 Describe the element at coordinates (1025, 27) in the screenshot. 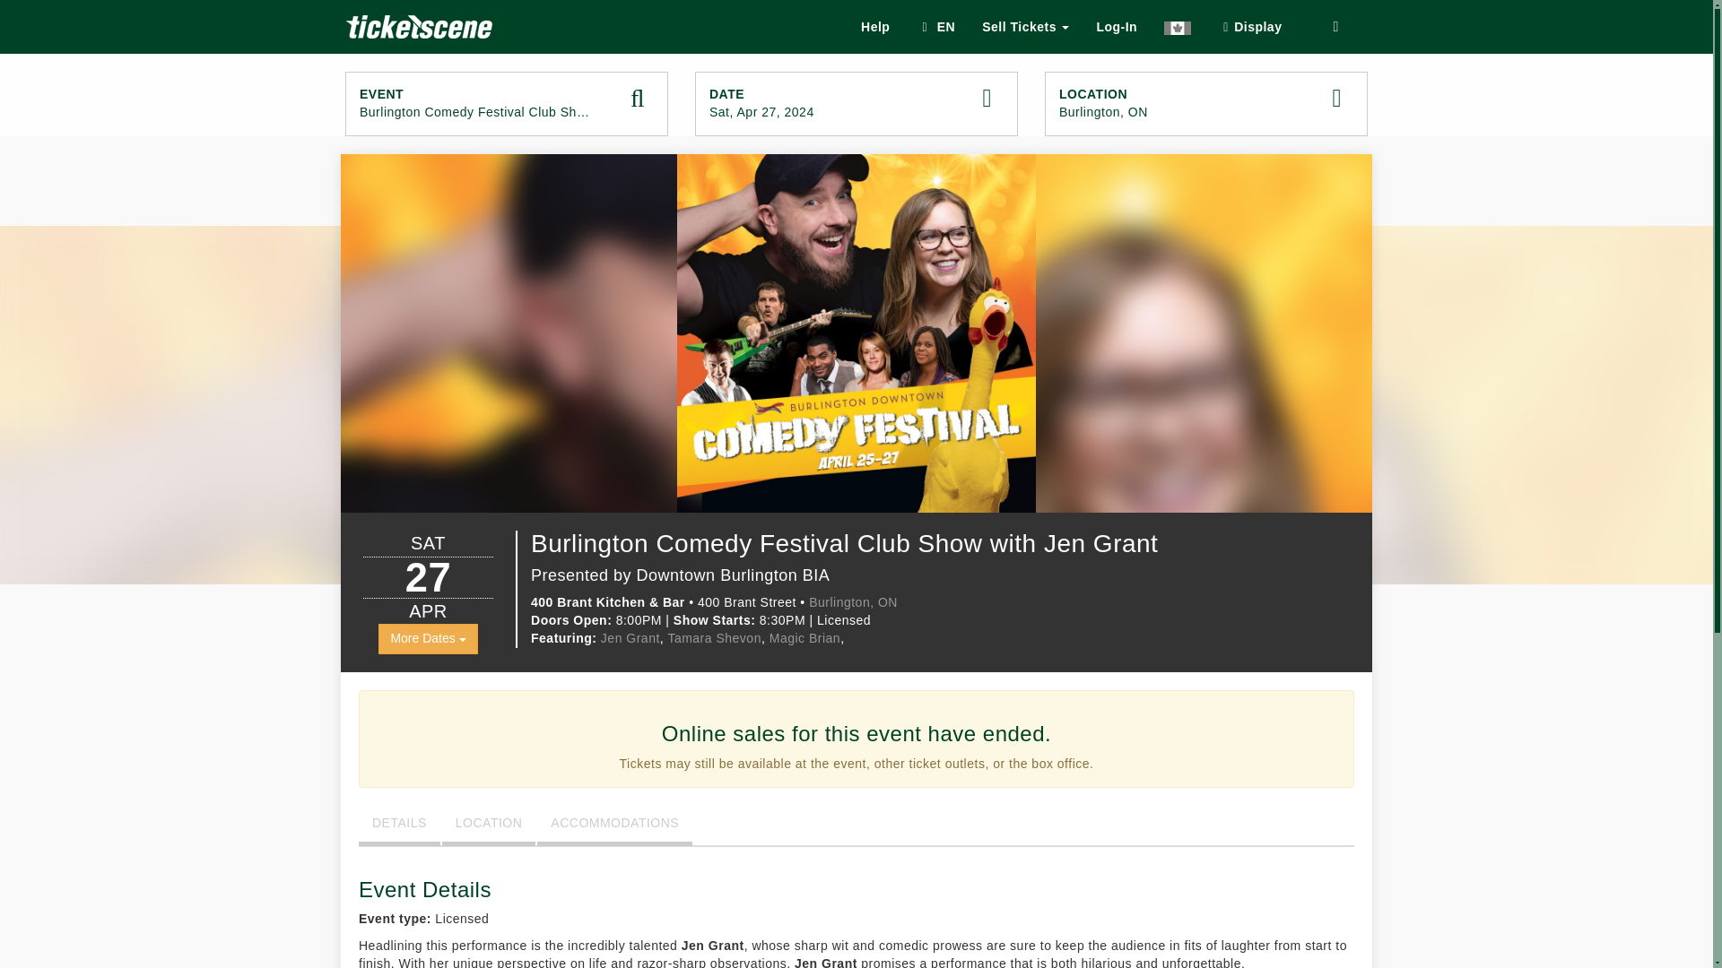

I see `Tamara Shevon` at that location.